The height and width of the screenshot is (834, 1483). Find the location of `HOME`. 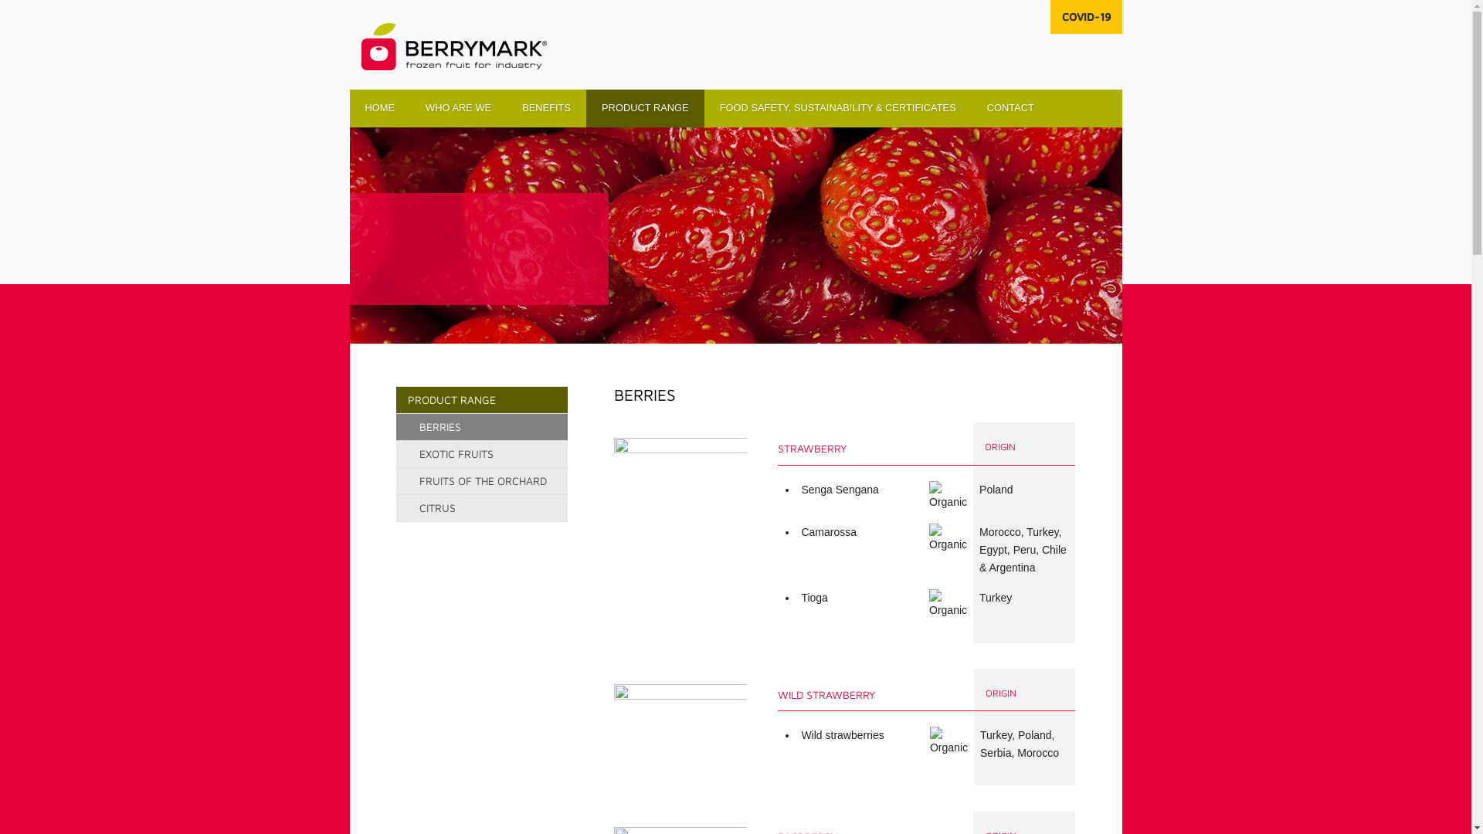

HOME is located at coordinates (380, 108).